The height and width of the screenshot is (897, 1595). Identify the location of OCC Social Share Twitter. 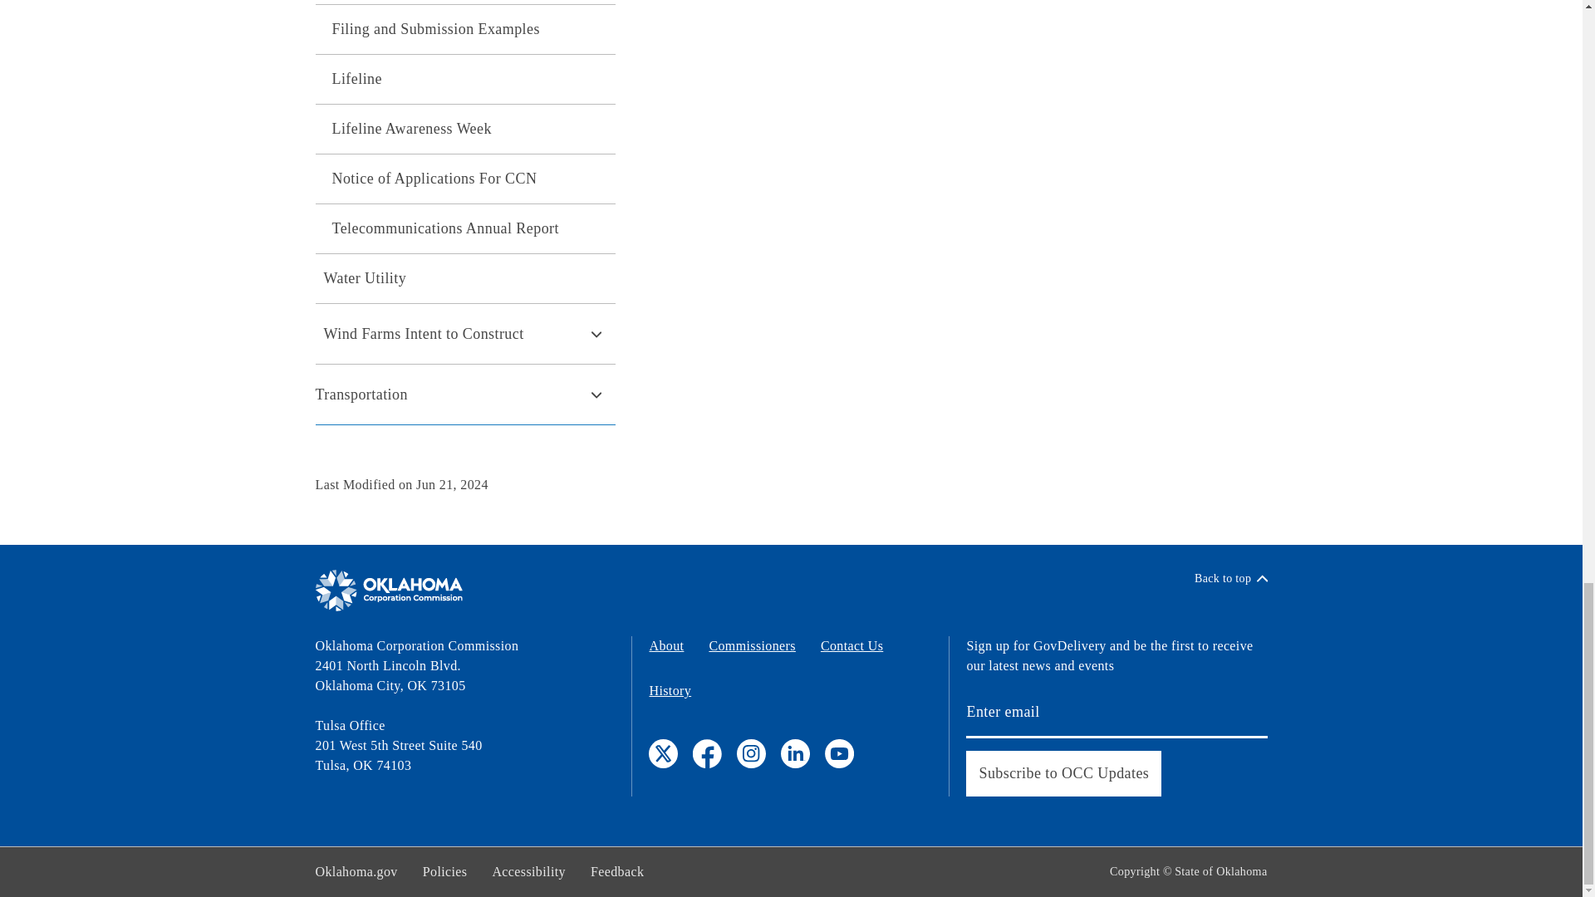
(663, 752).